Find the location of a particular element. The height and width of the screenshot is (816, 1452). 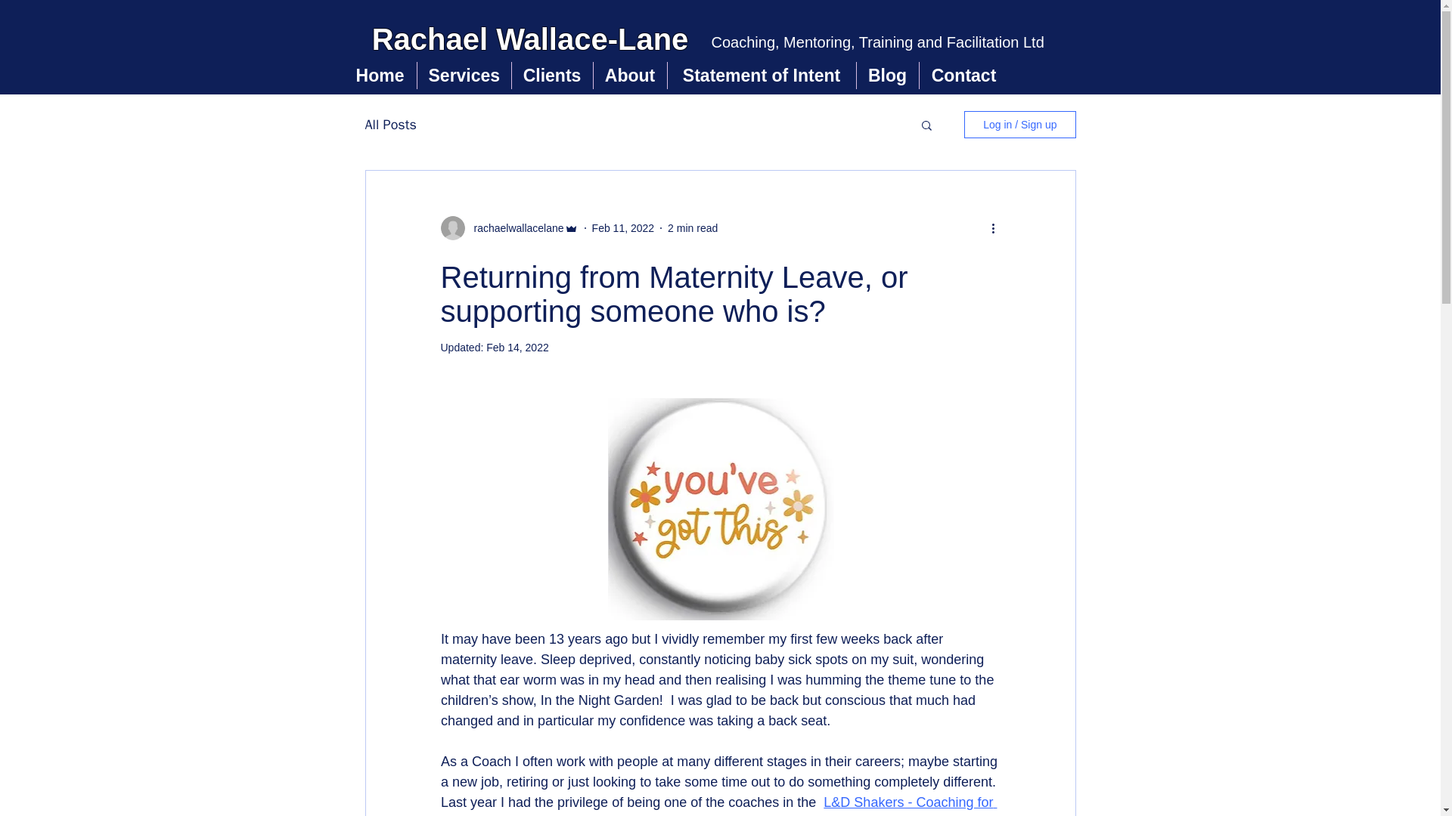

Services is located at coordinates (464, 76).